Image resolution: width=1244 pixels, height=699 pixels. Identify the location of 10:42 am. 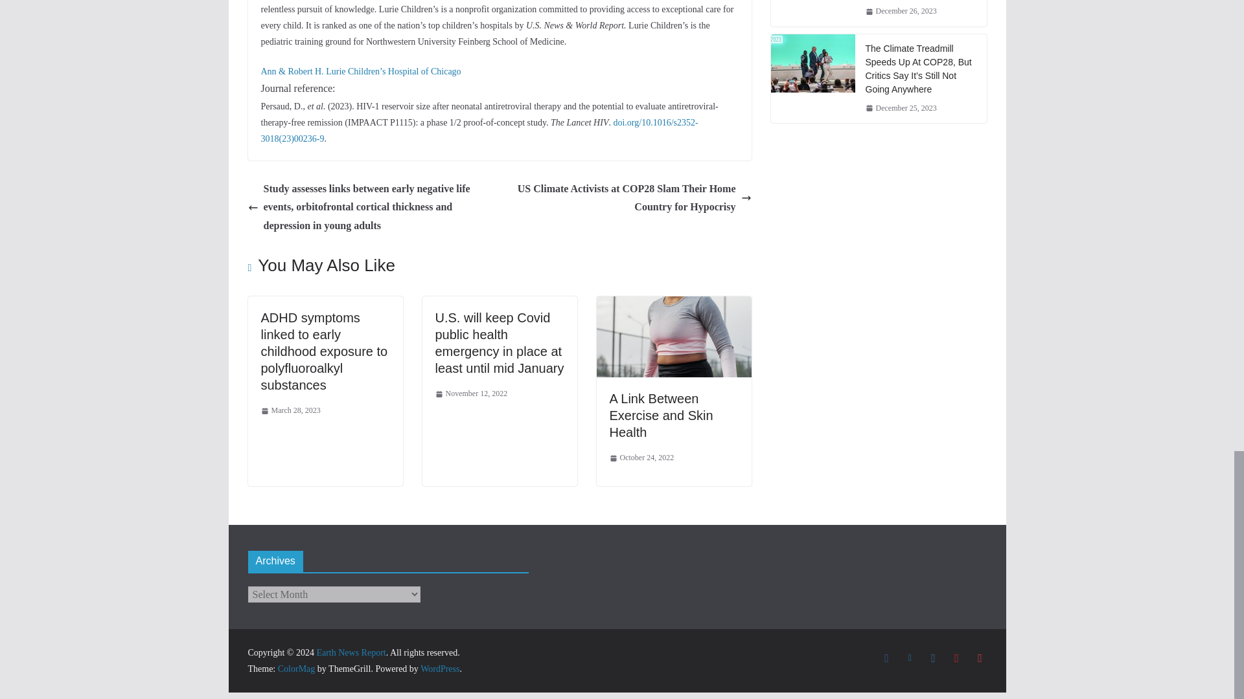
(472, 394).